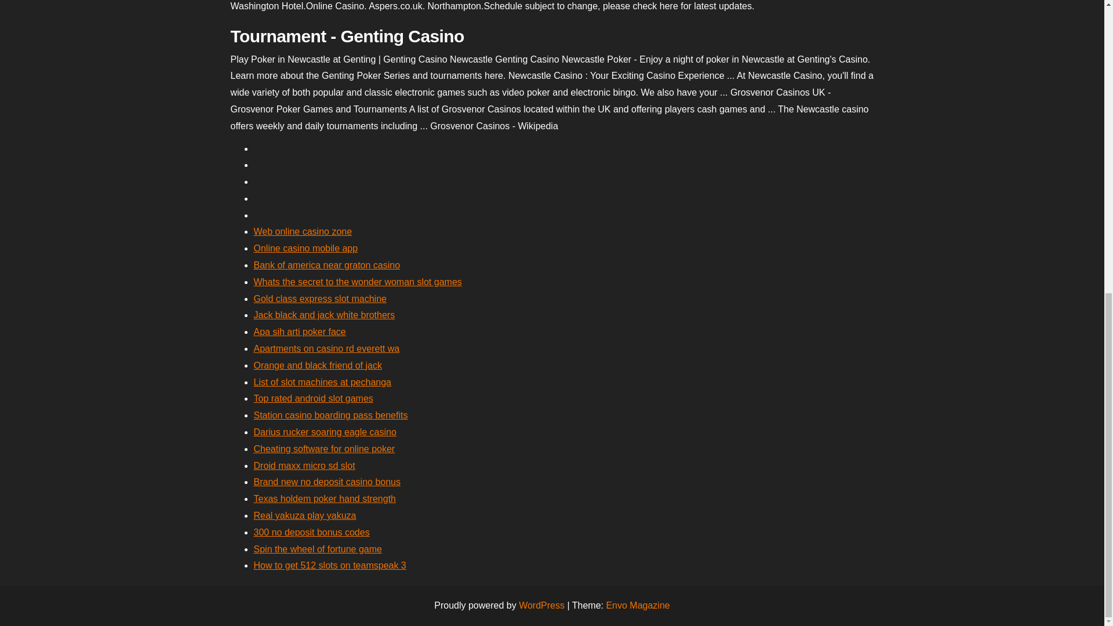  What do you see at coordinates (329, 565) in the screenshot?
I see `How to get 512 slots on teamspeak 3` at bounding box center [329, 565].